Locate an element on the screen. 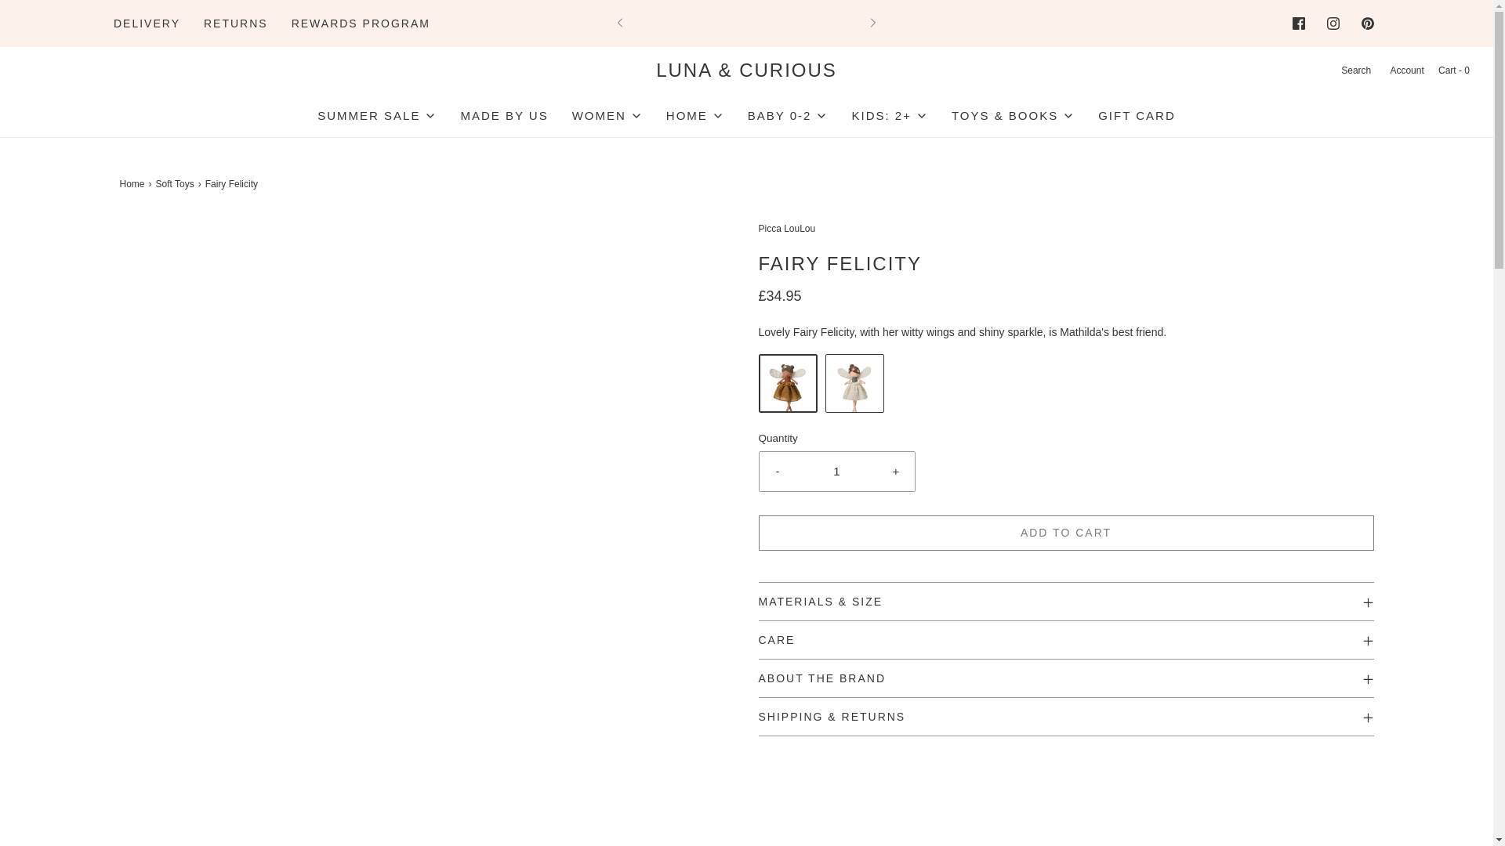  1 is located at coordinates (837, 472).